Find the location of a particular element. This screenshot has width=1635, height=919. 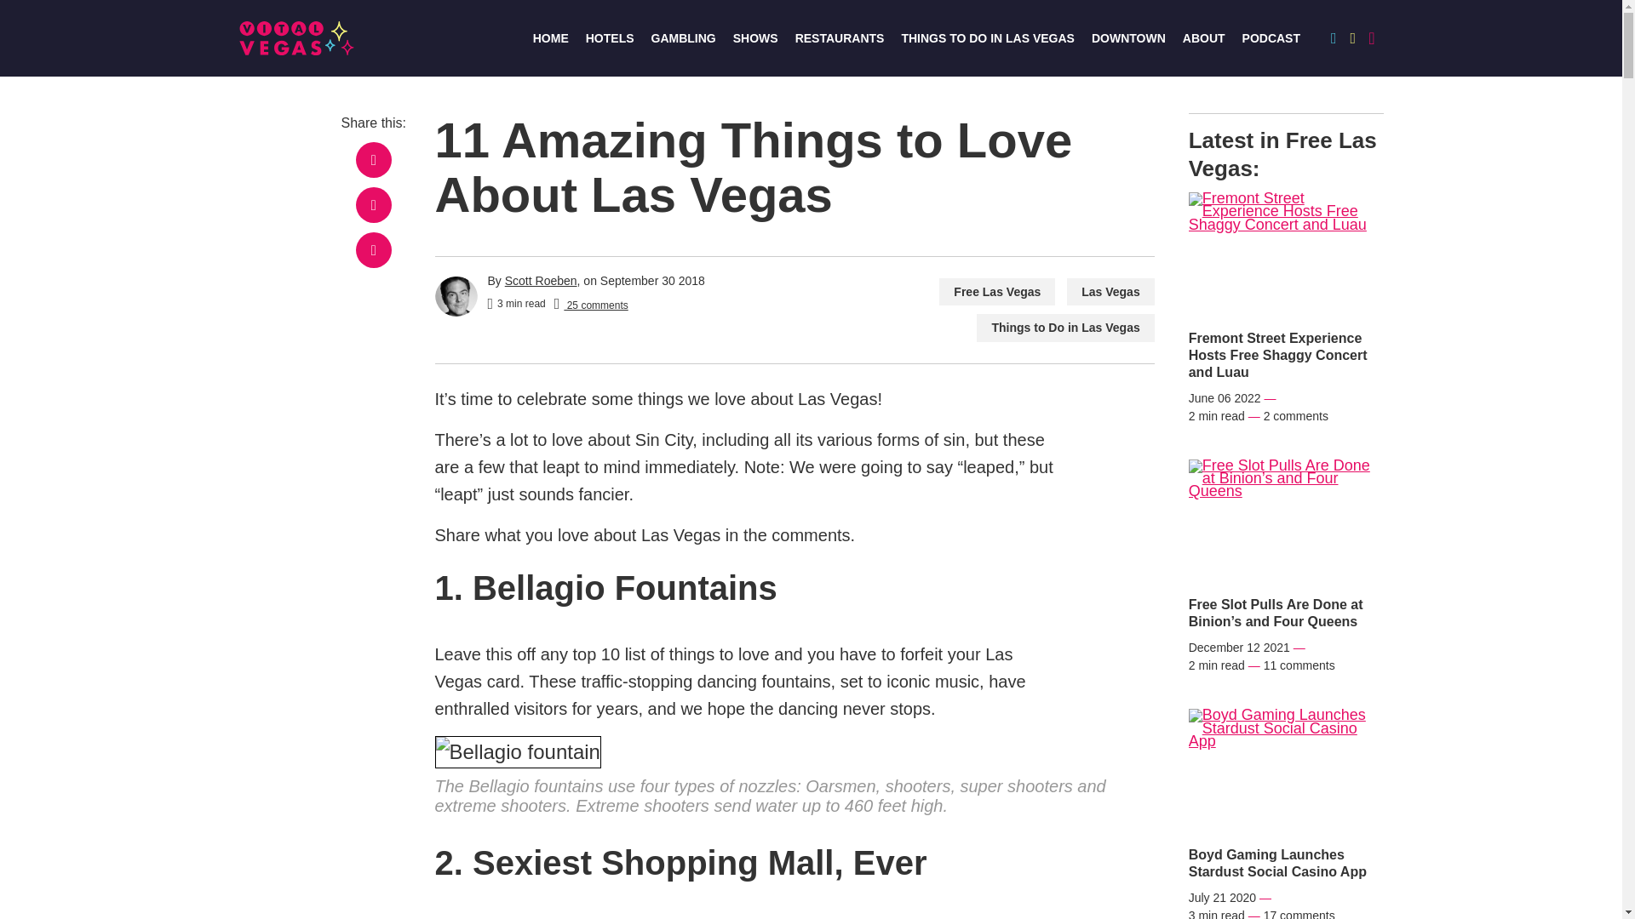

Fremont Street Experience Hosts Free Shaggy Concert and Luau is located at coordinates (1286, 356).